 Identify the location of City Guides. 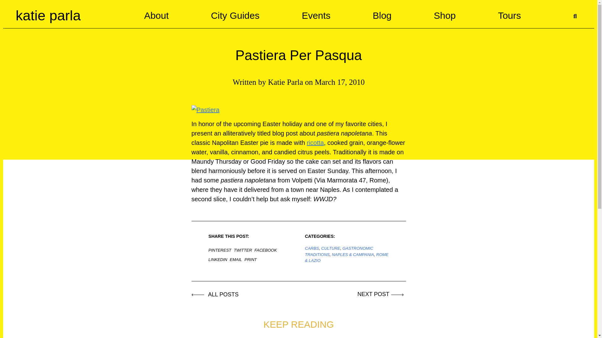
(235, 15).